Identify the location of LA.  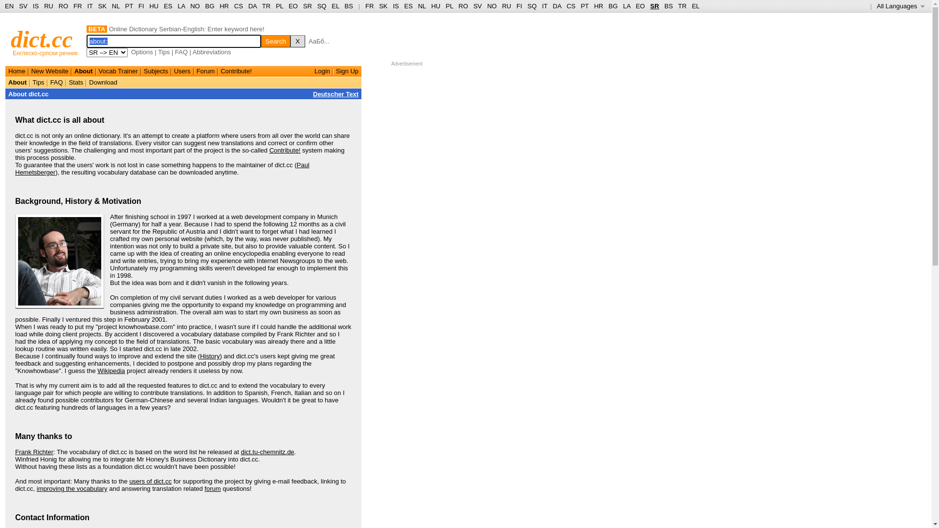
(181, 6).